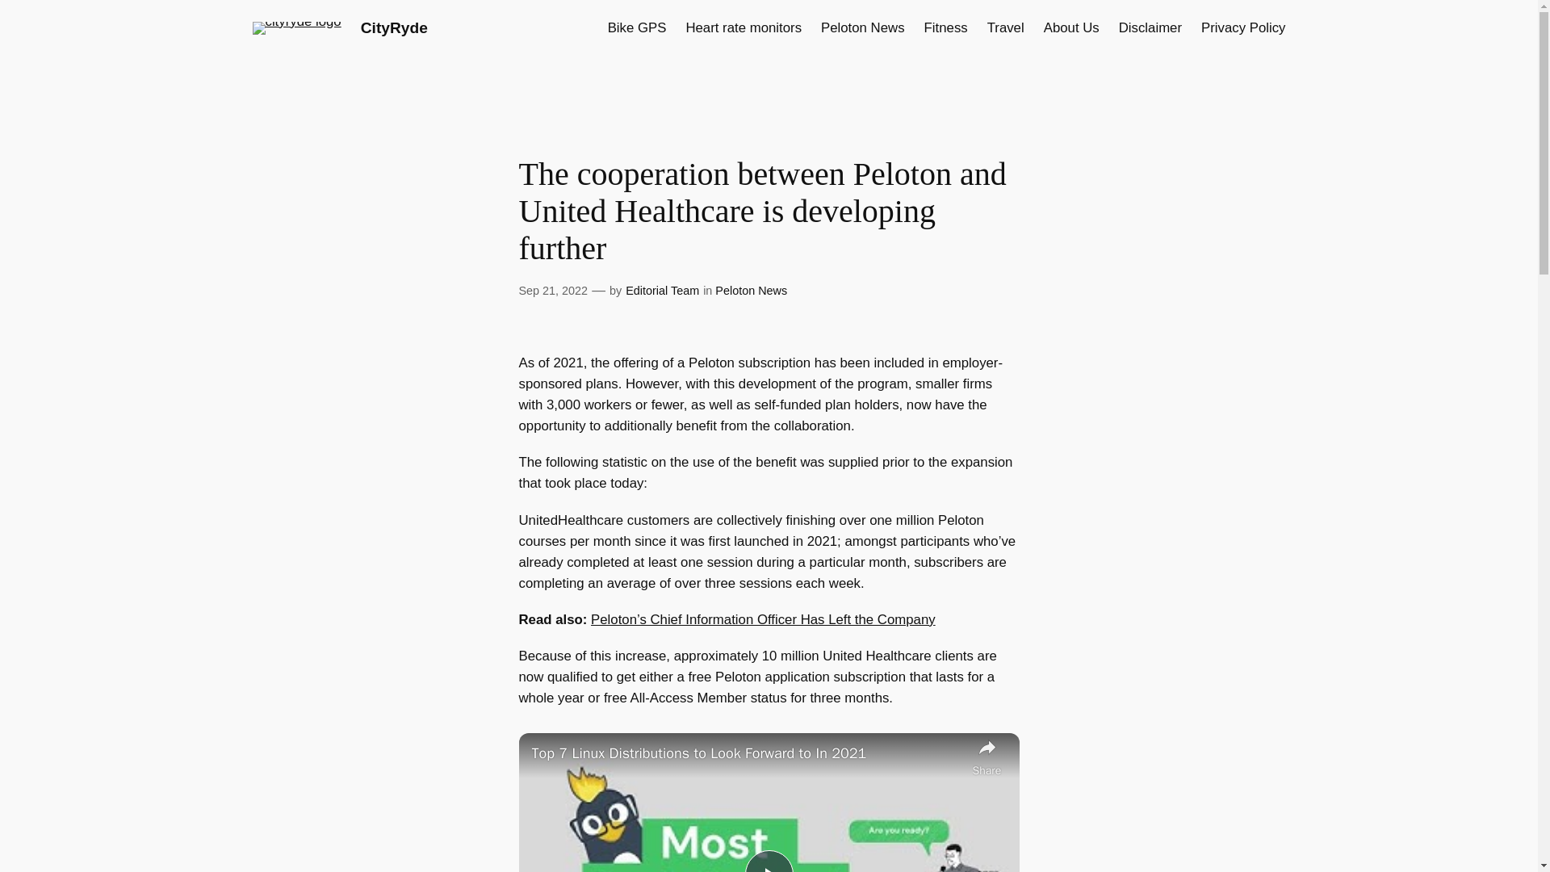  What do you see at coordinates (1006, 27) in the screenshot?
I see `Travel` at bounding box center [1006, 27].